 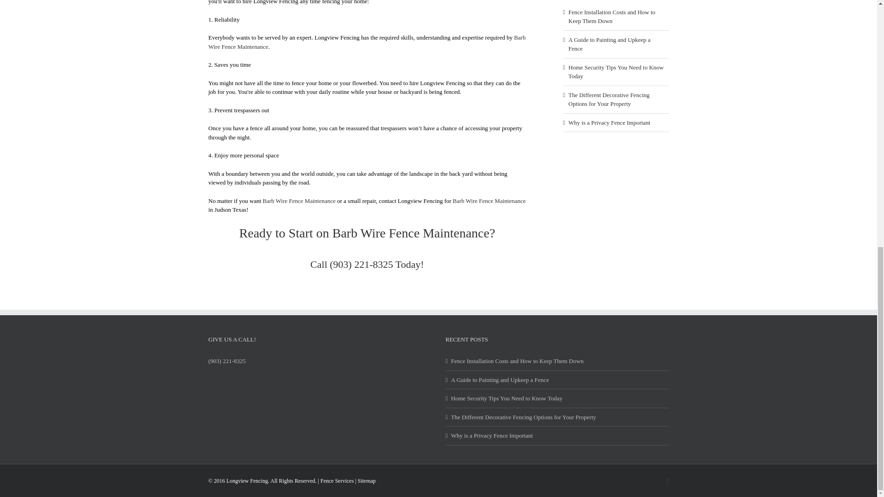 I want to click on Barb Wire Fence Maintenance, so click(x=299, y=201).